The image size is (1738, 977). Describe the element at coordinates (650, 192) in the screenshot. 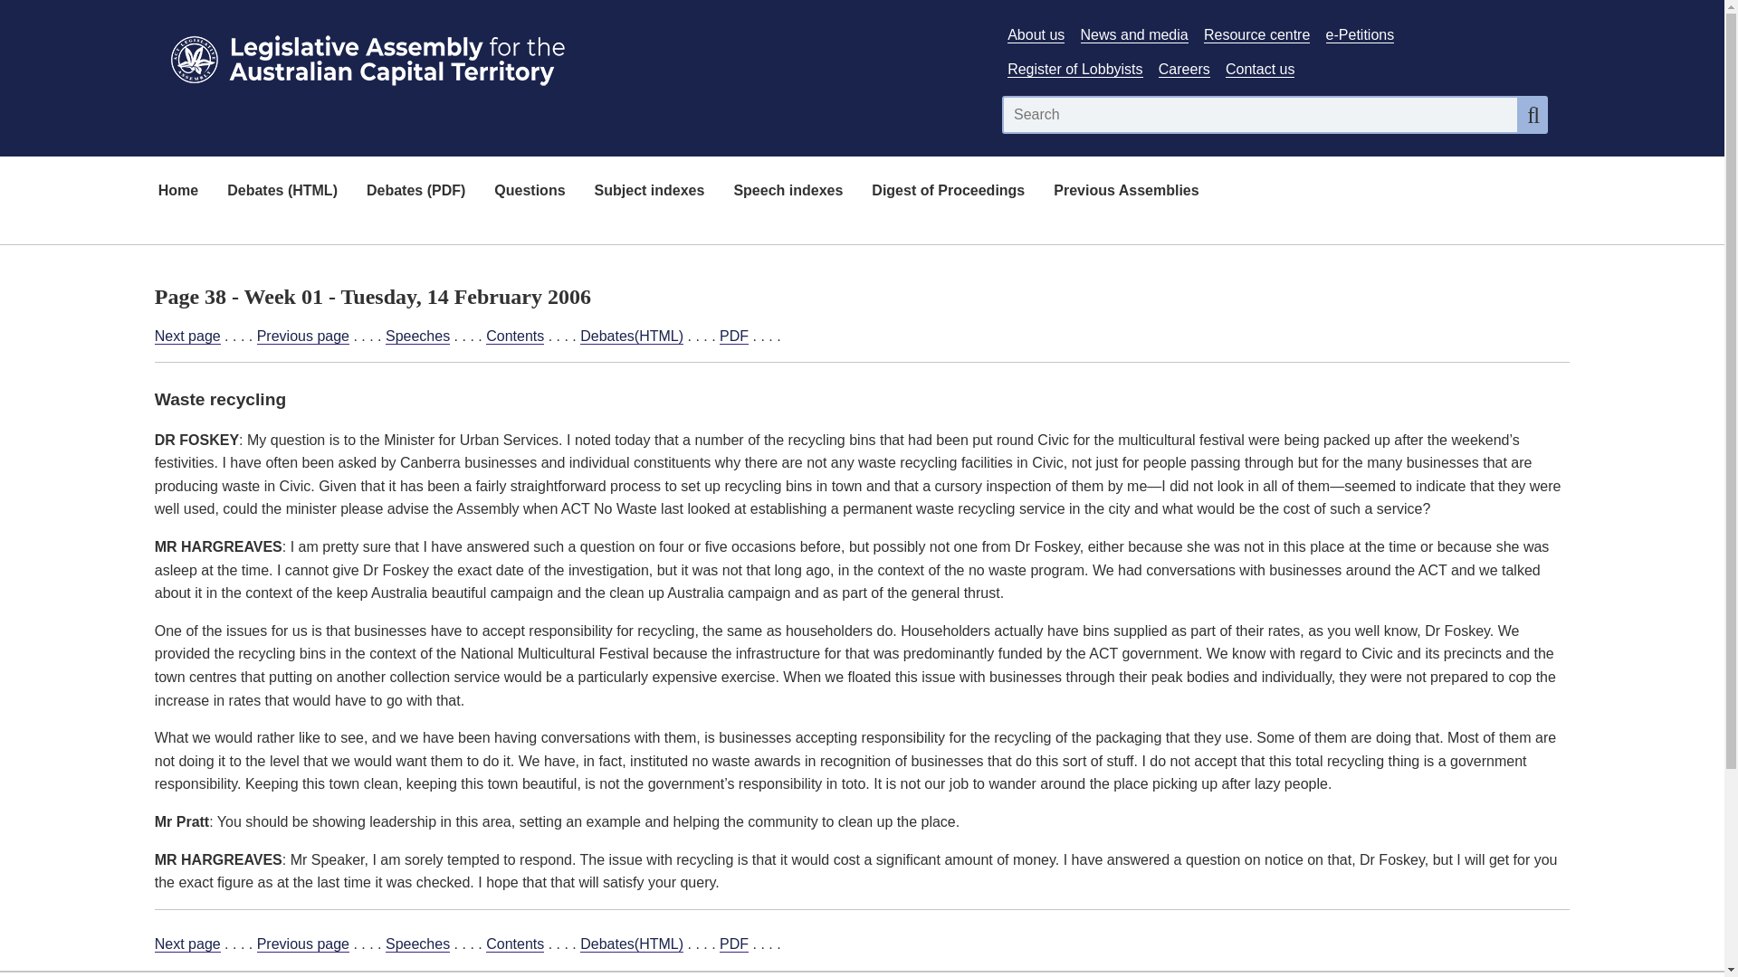

I see `Subject indexes` at that location.